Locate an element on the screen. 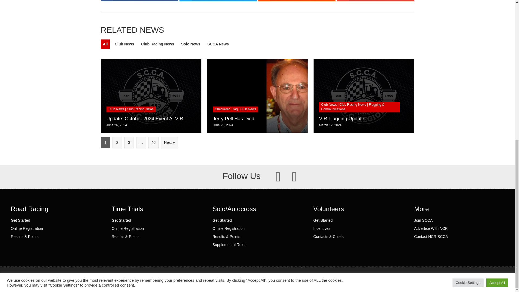 This screenshot has height=292, width=519. instagram is located at coordinates (294, 177).